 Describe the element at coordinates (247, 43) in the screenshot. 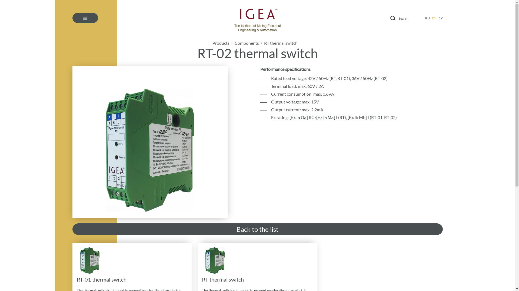

I see `Components` at that location.